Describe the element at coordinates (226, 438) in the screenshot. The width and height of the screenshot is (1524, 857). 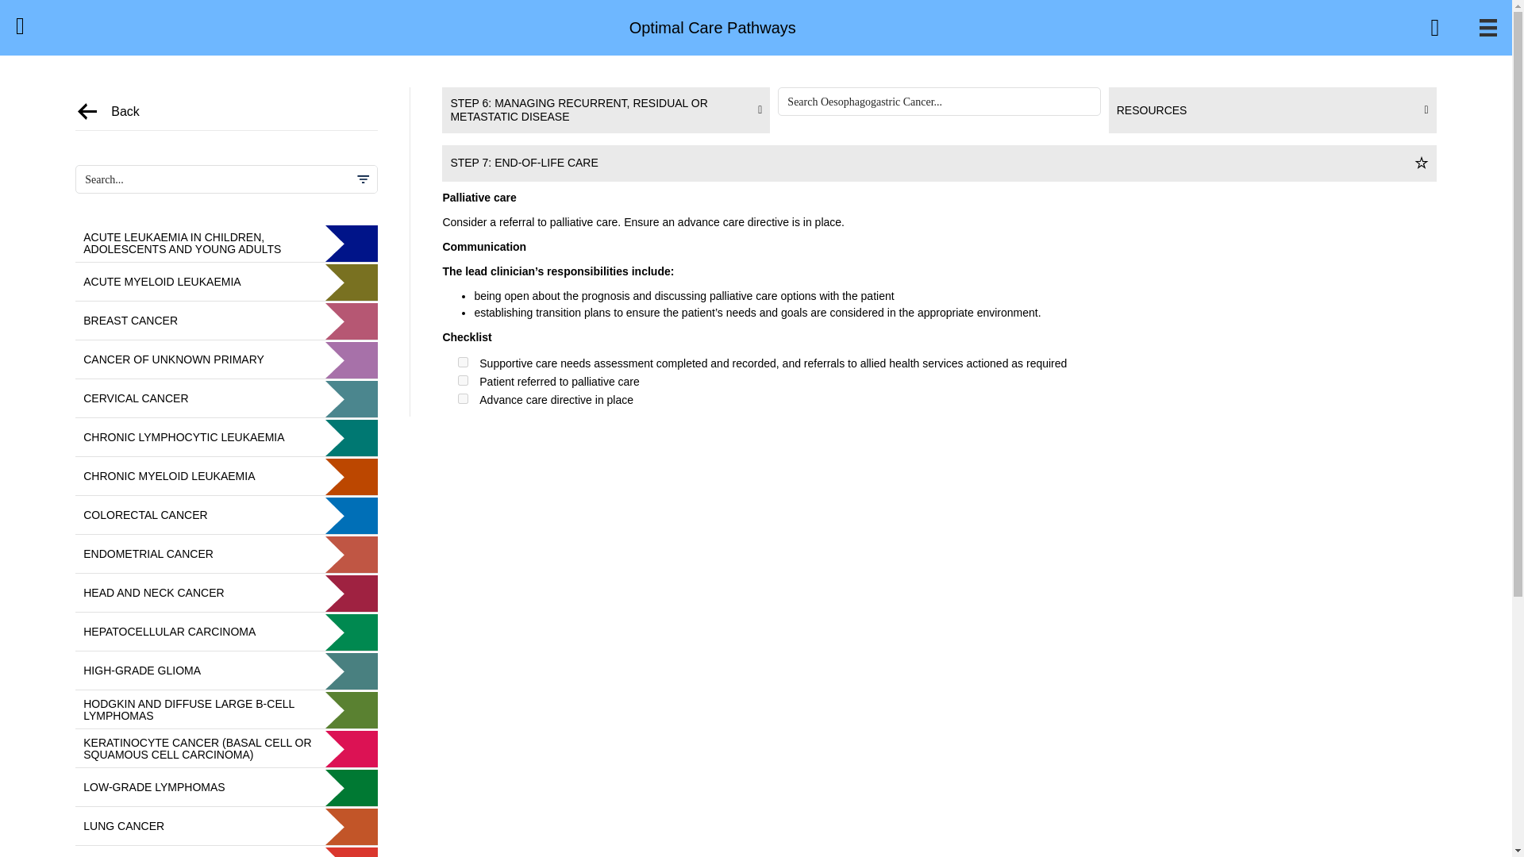
I see `CHRONIC LYMPHOCYTIC LEUKAEMIA` at that location.